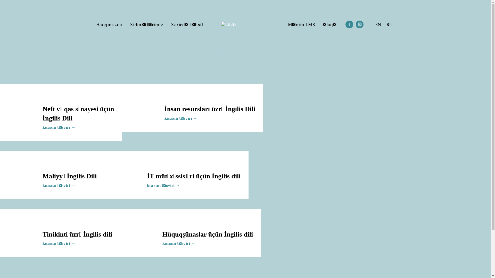  Describe the element at coordinates (378, 24) in the screenshot. I see `EN` at that location.